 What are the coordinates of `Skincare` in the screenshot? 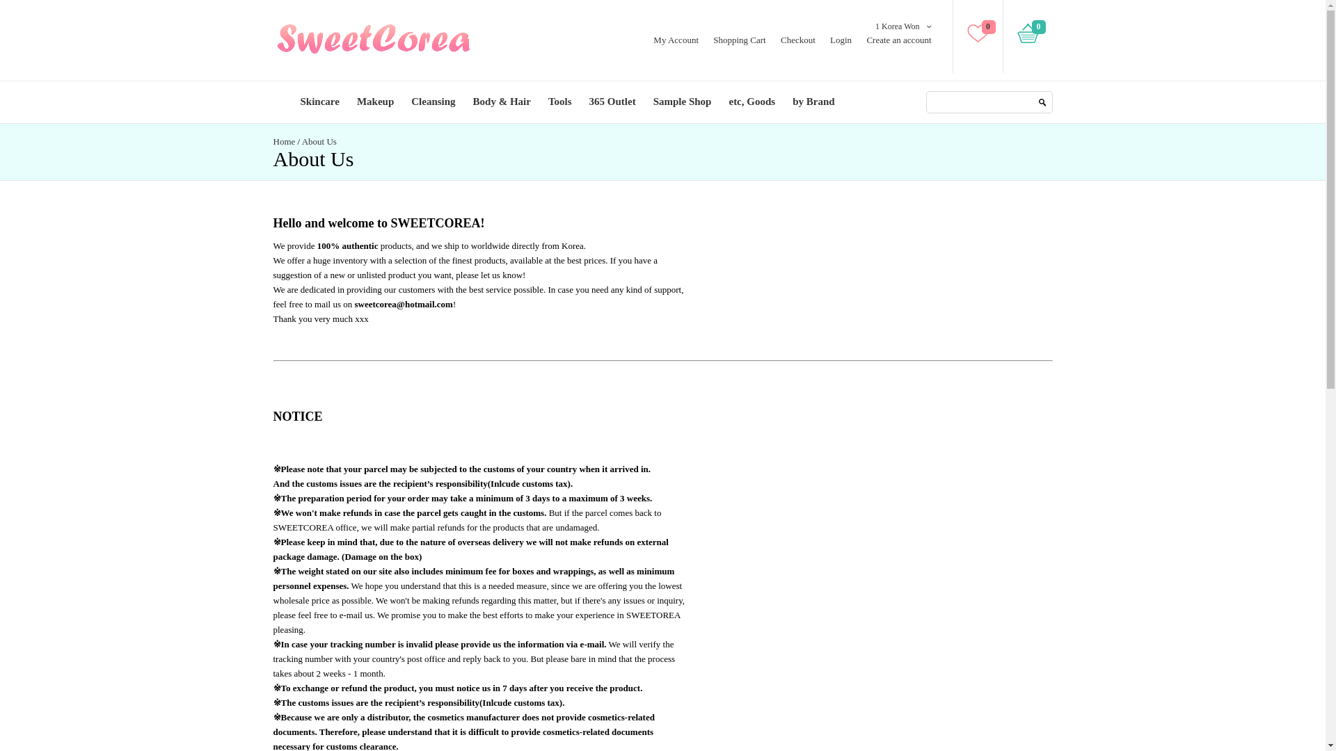 It's located at (319, 102).